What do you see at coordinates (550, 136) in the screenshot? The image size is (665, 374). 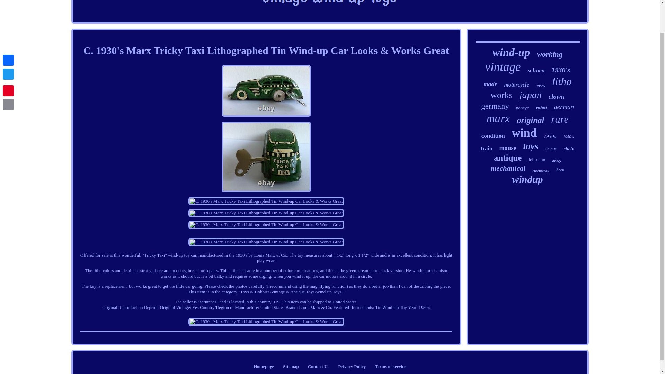 I see `1930s` at bounding box center [550, 136].